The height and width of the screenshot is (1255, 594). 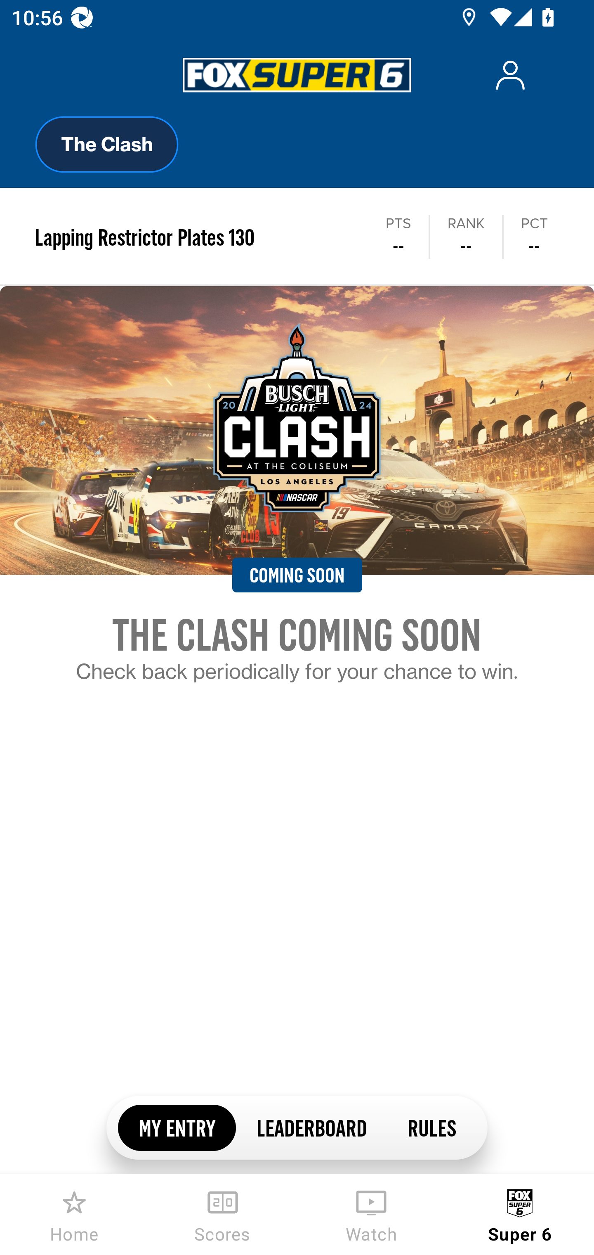 I want to click on Scores, so click(x=223, y=1215).